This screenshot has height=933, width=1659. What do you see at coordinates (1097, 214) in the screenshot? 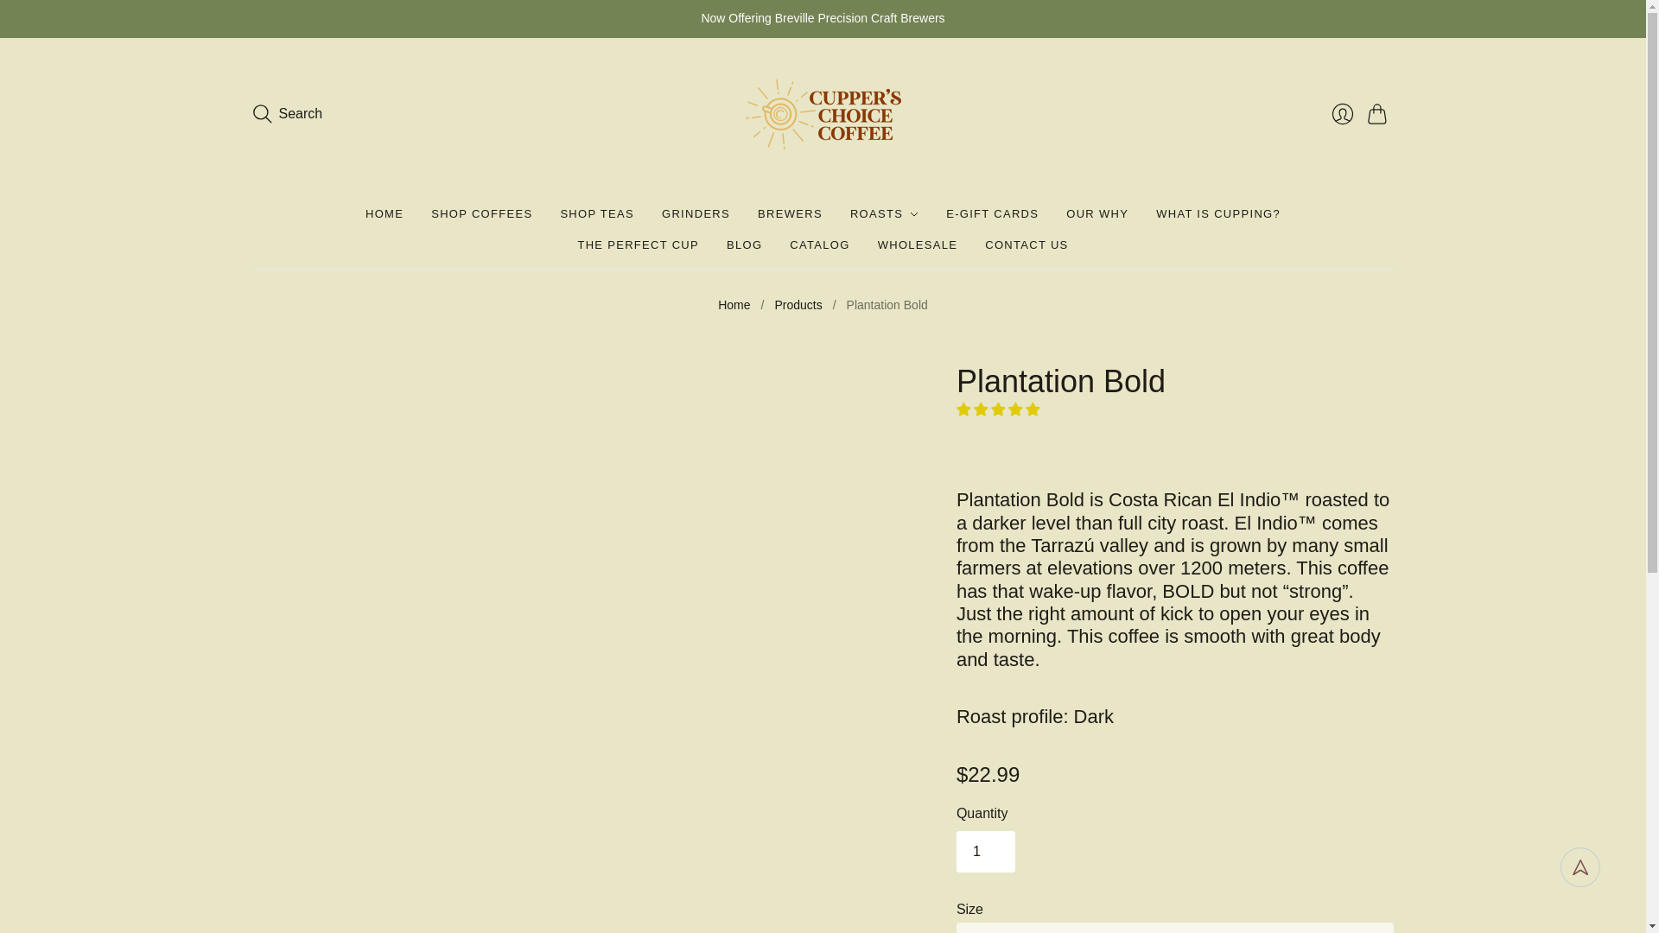
I see `OUR WHY` at bounding box center [1097, 214].